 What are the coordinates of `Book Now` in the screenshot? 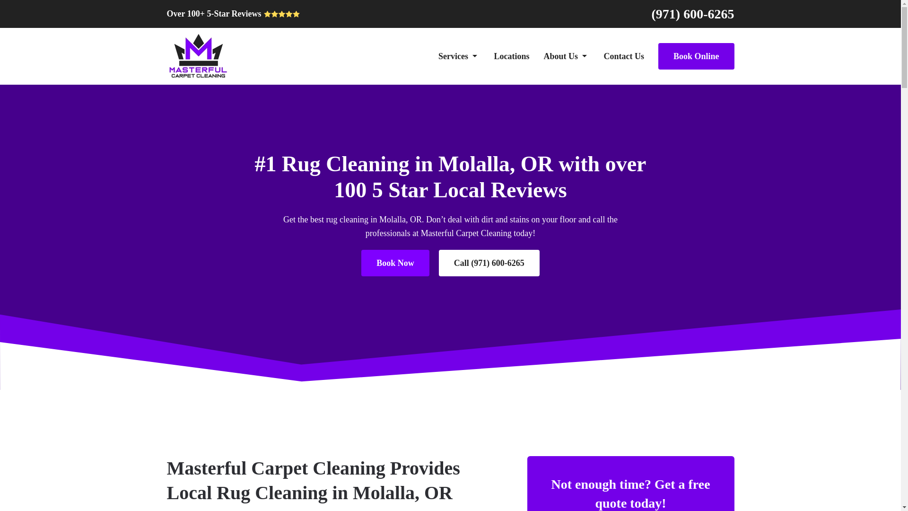 It's located at (395, 263).